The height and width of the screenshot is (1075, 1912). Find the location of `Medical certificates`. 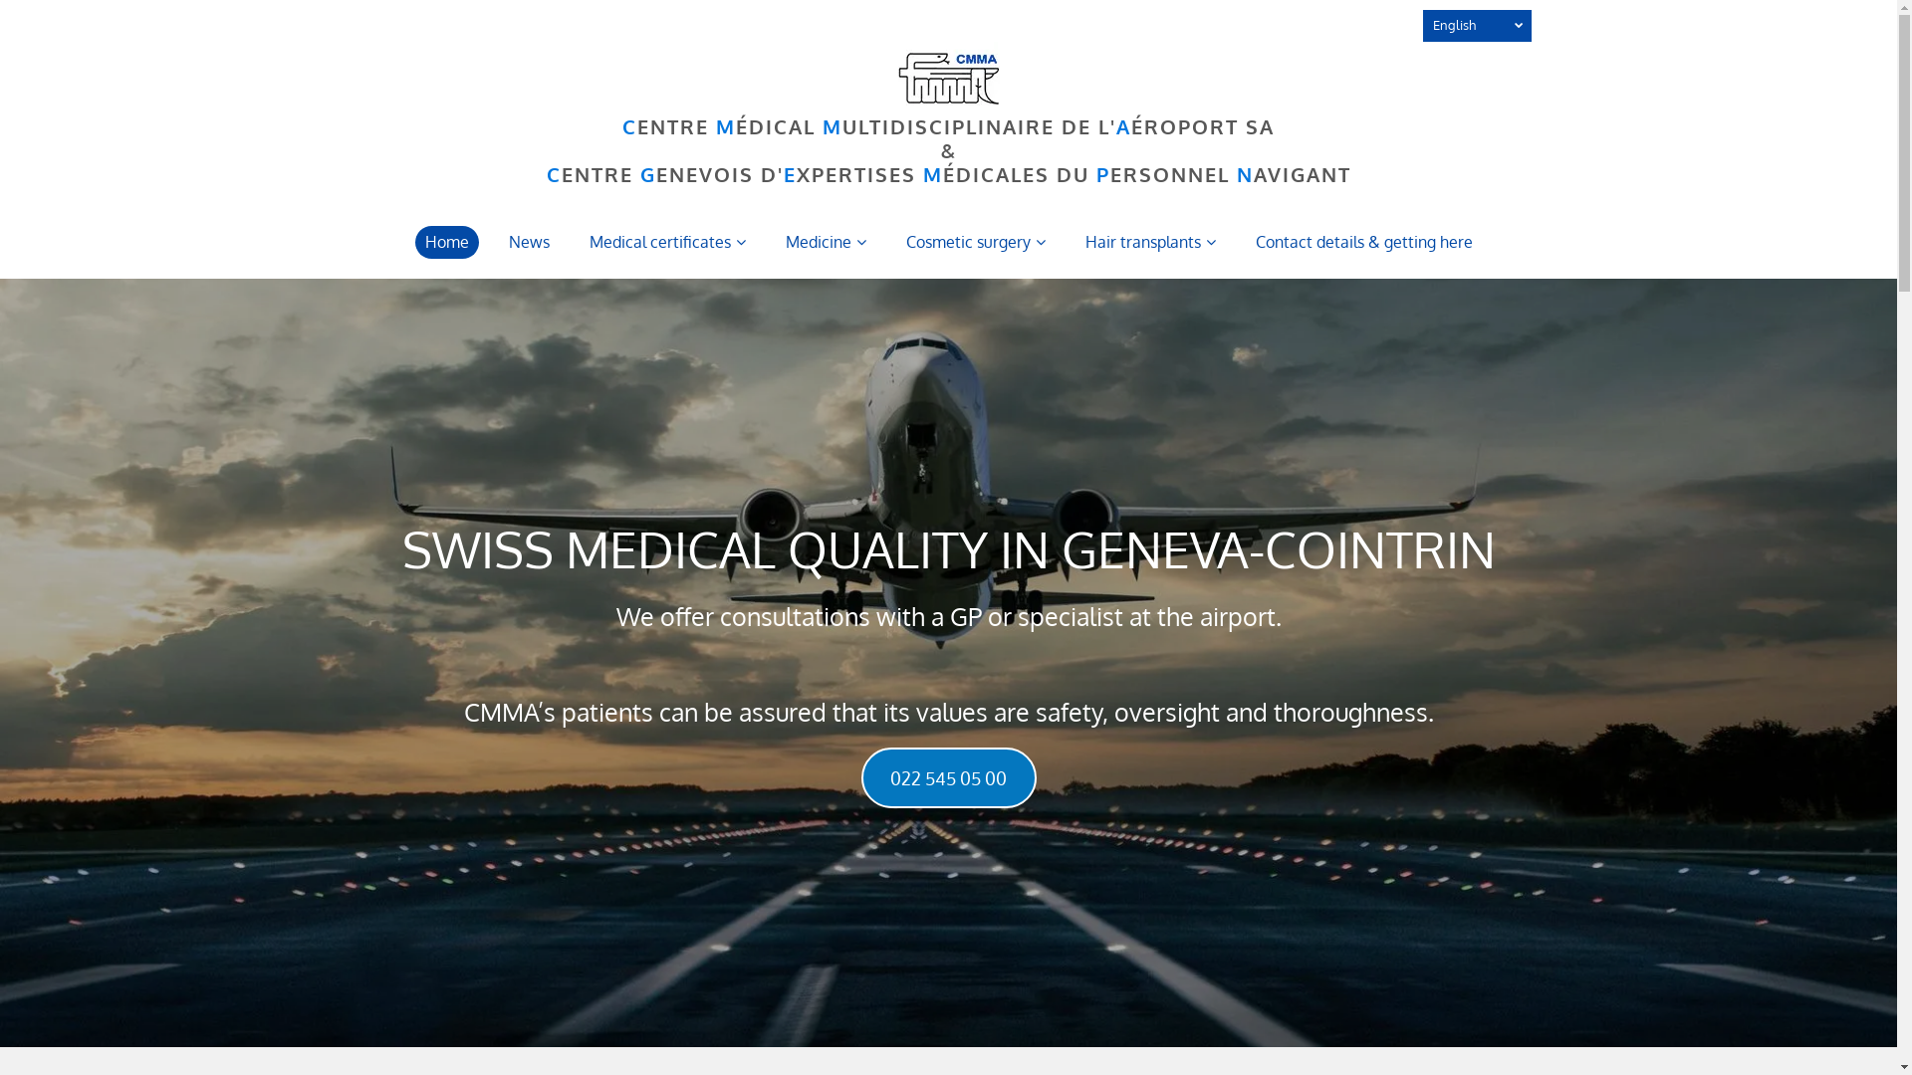

Medical certificates is located at coordinates (667, 243).